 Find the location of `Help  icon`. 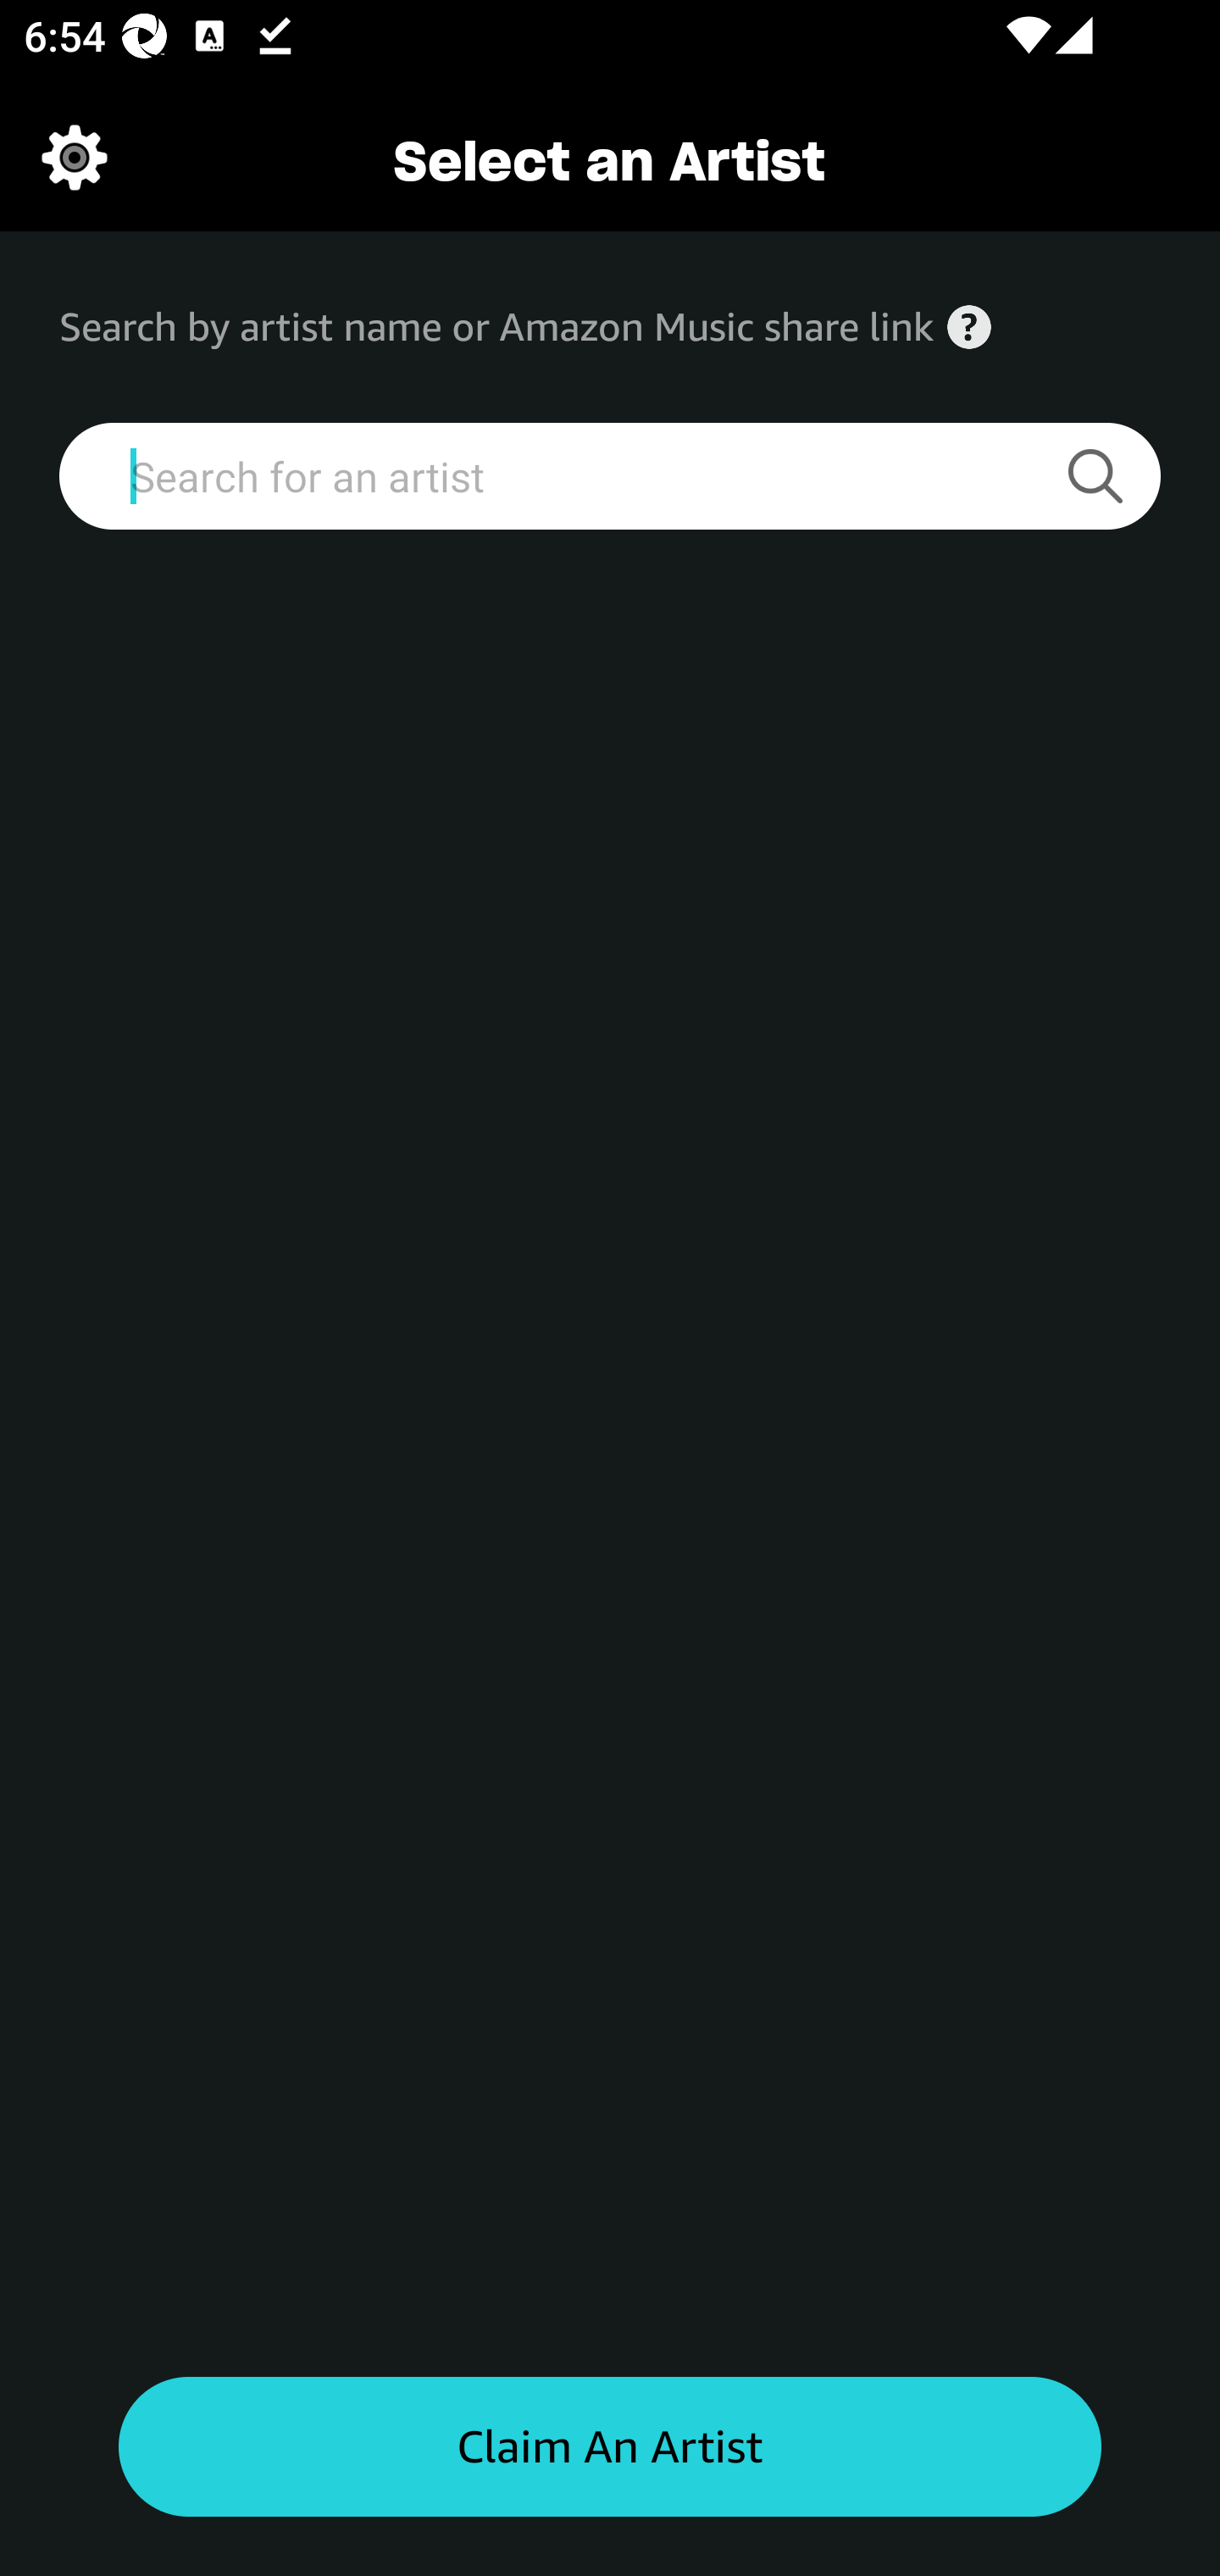

Help  icon is located at coordinates (969, 327).